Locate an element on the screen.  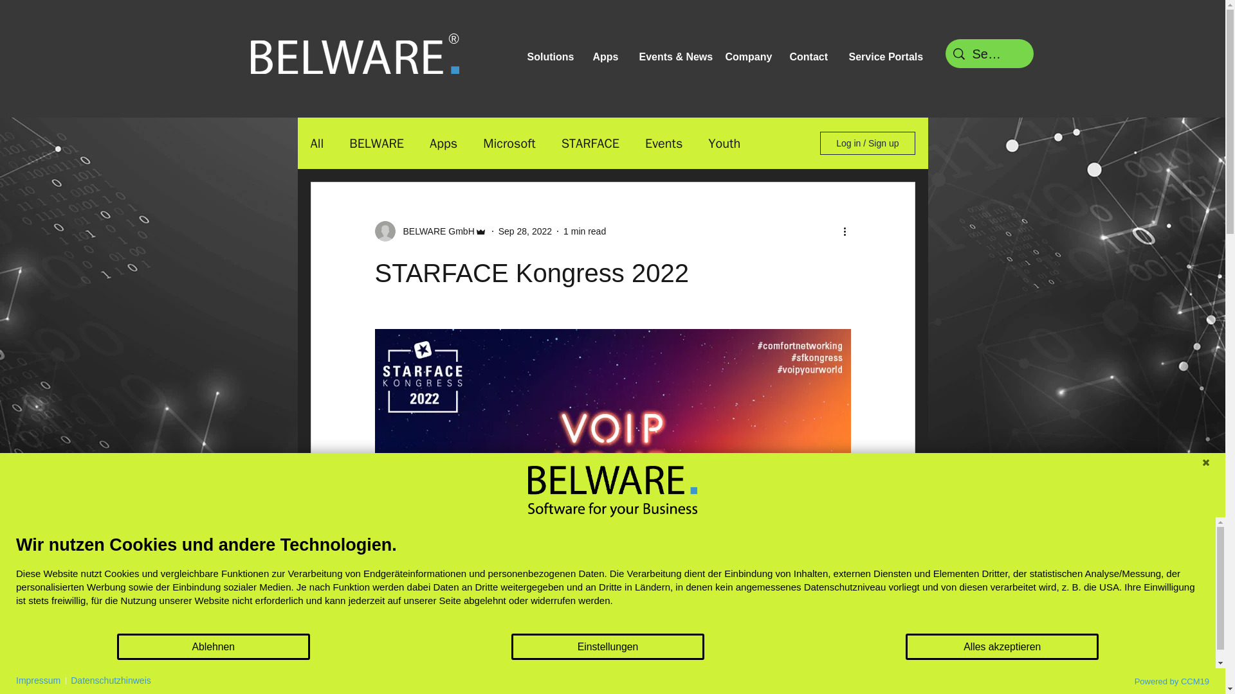
Contact is located at coordinates (812, 57).